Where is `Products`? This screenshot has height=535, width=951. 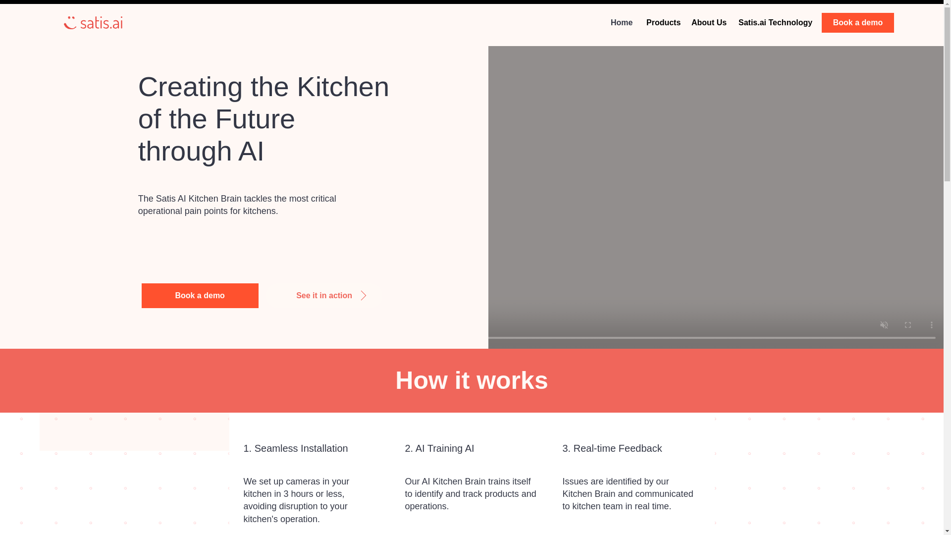 Products is located at coordinates (661, 23).